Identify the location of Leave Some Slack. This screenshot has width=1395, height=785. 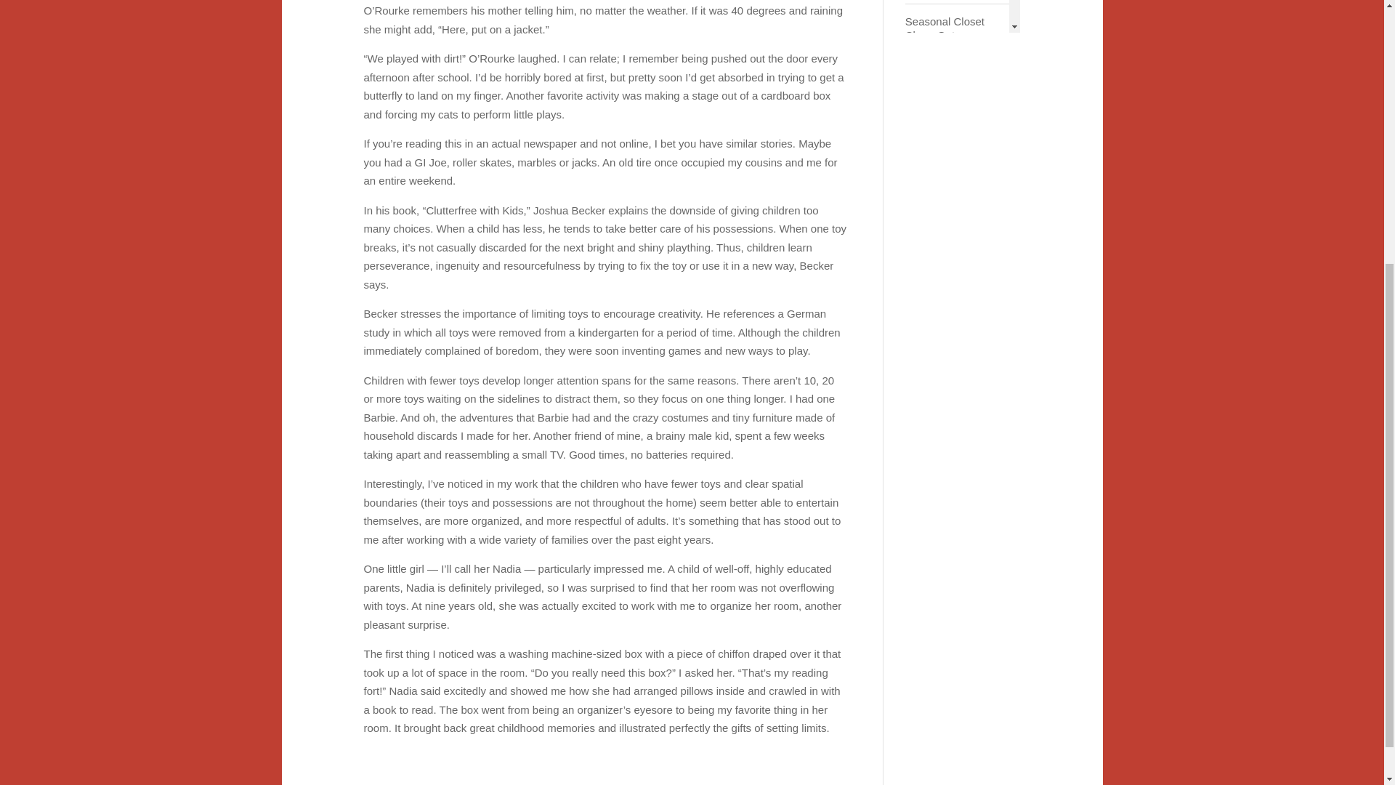
(958, 730).